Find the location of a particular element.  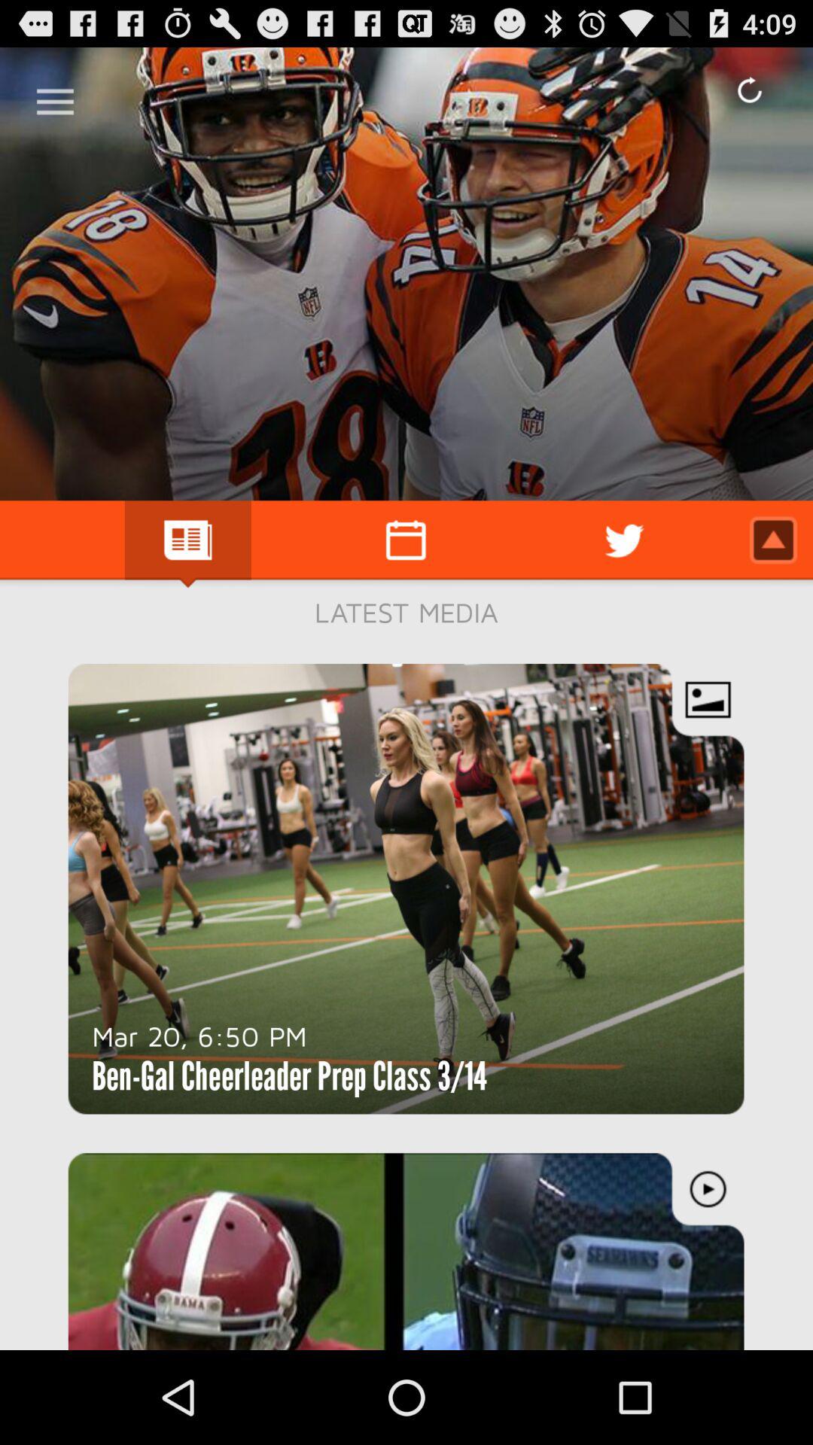

choose the ben gal cheerleader item is located at coordinates (289, 1076).